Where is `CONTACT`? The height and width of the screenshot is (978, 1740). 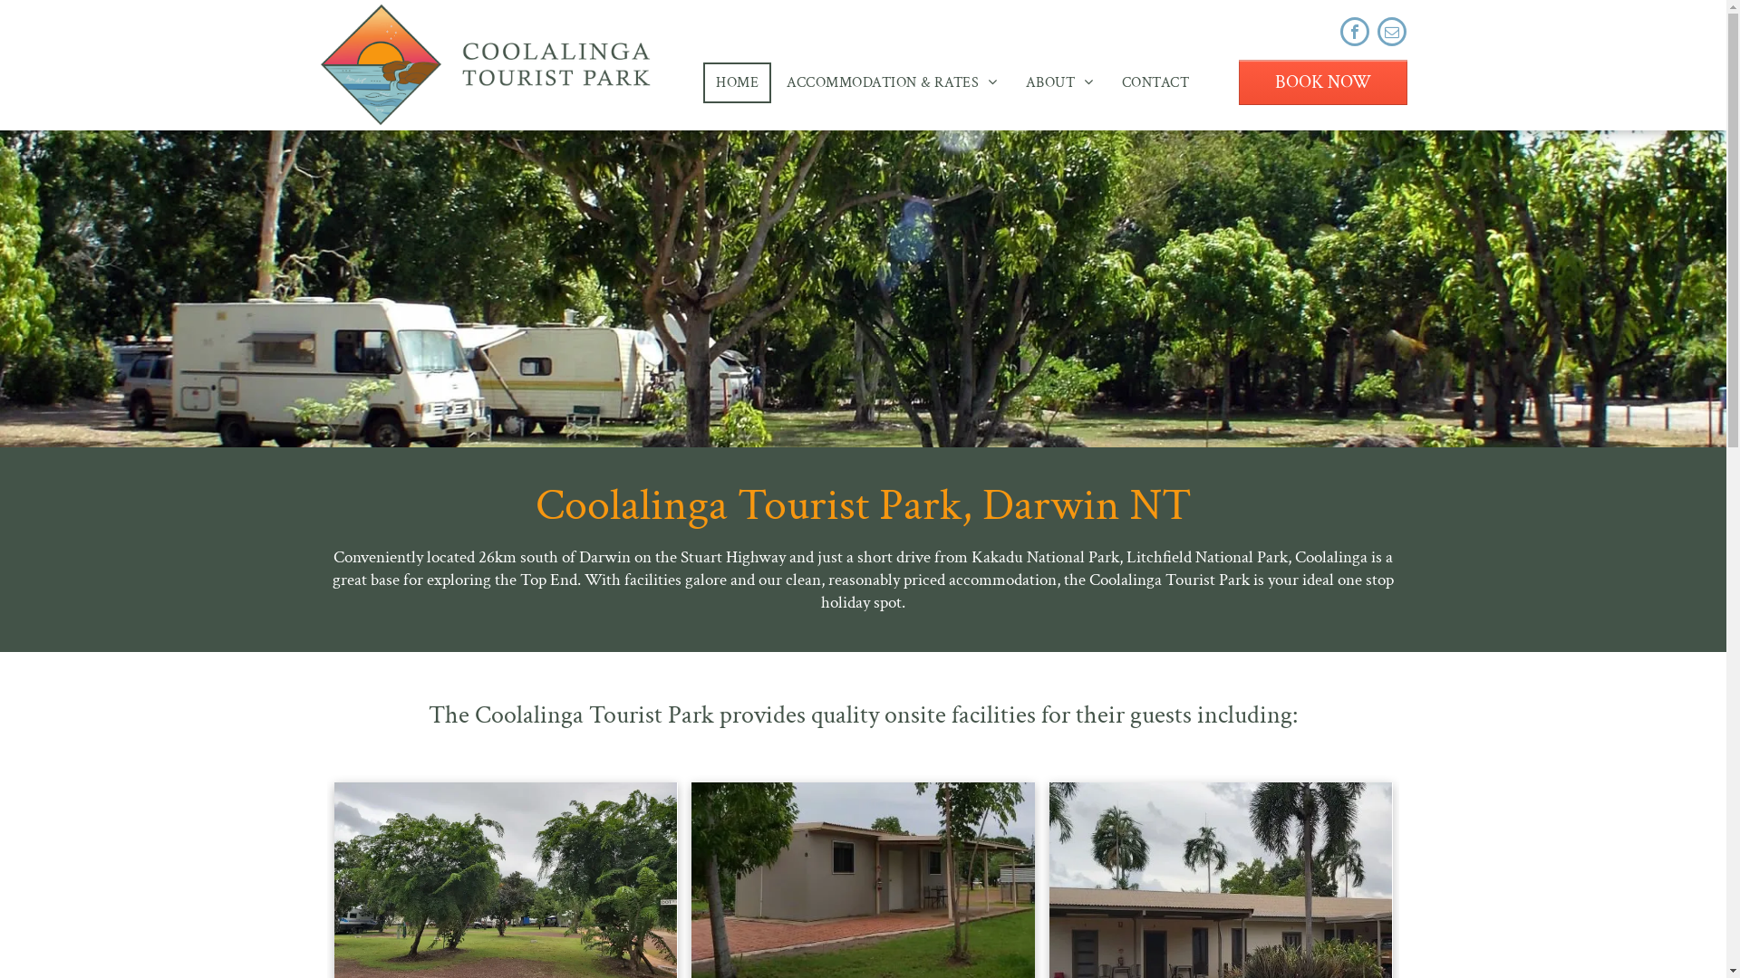 CONTACT is located at coordinates (1155, 81).